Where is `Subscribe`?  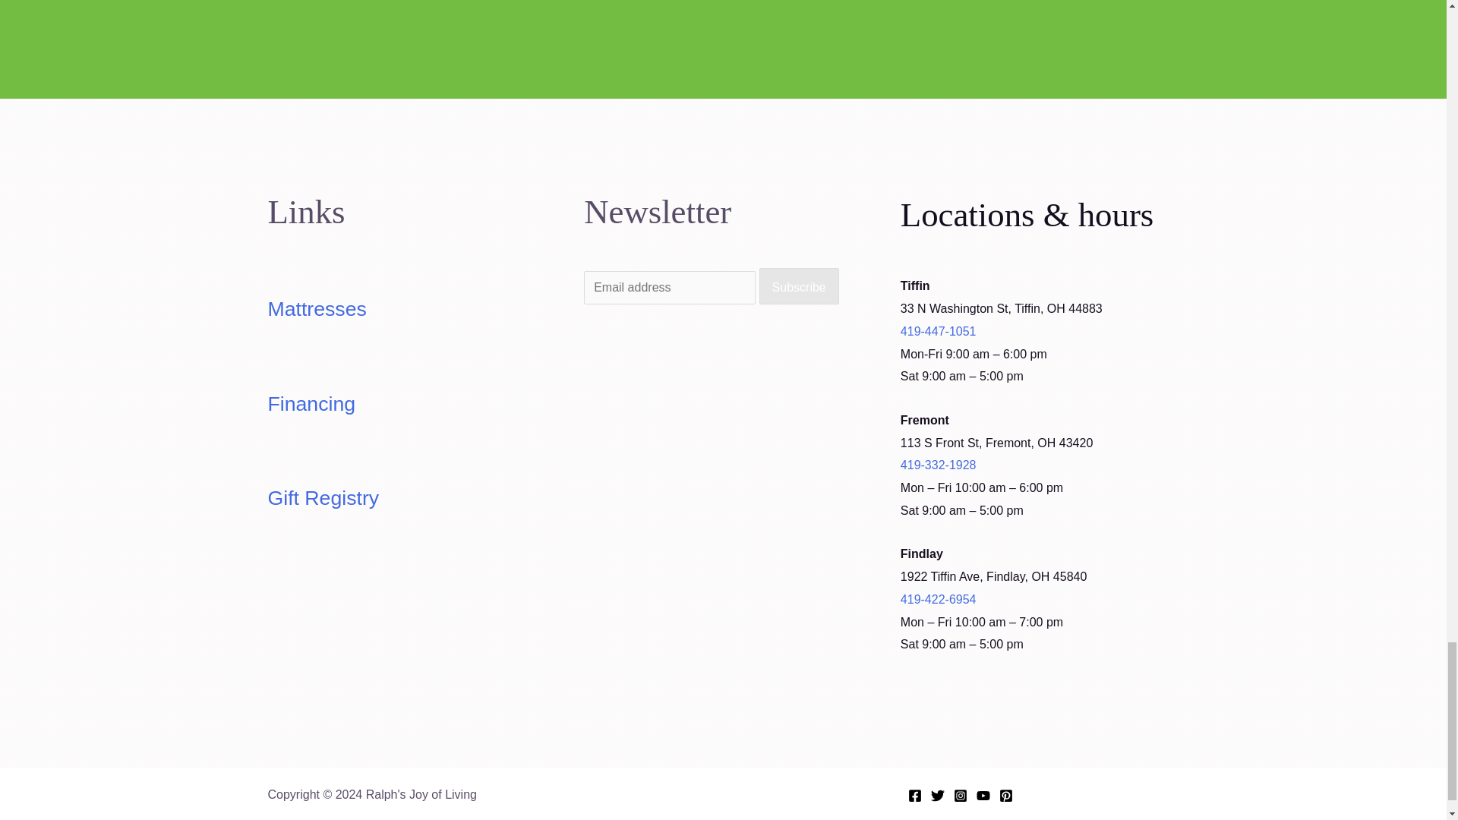
Subscribe is located at coordinates (799, 285).